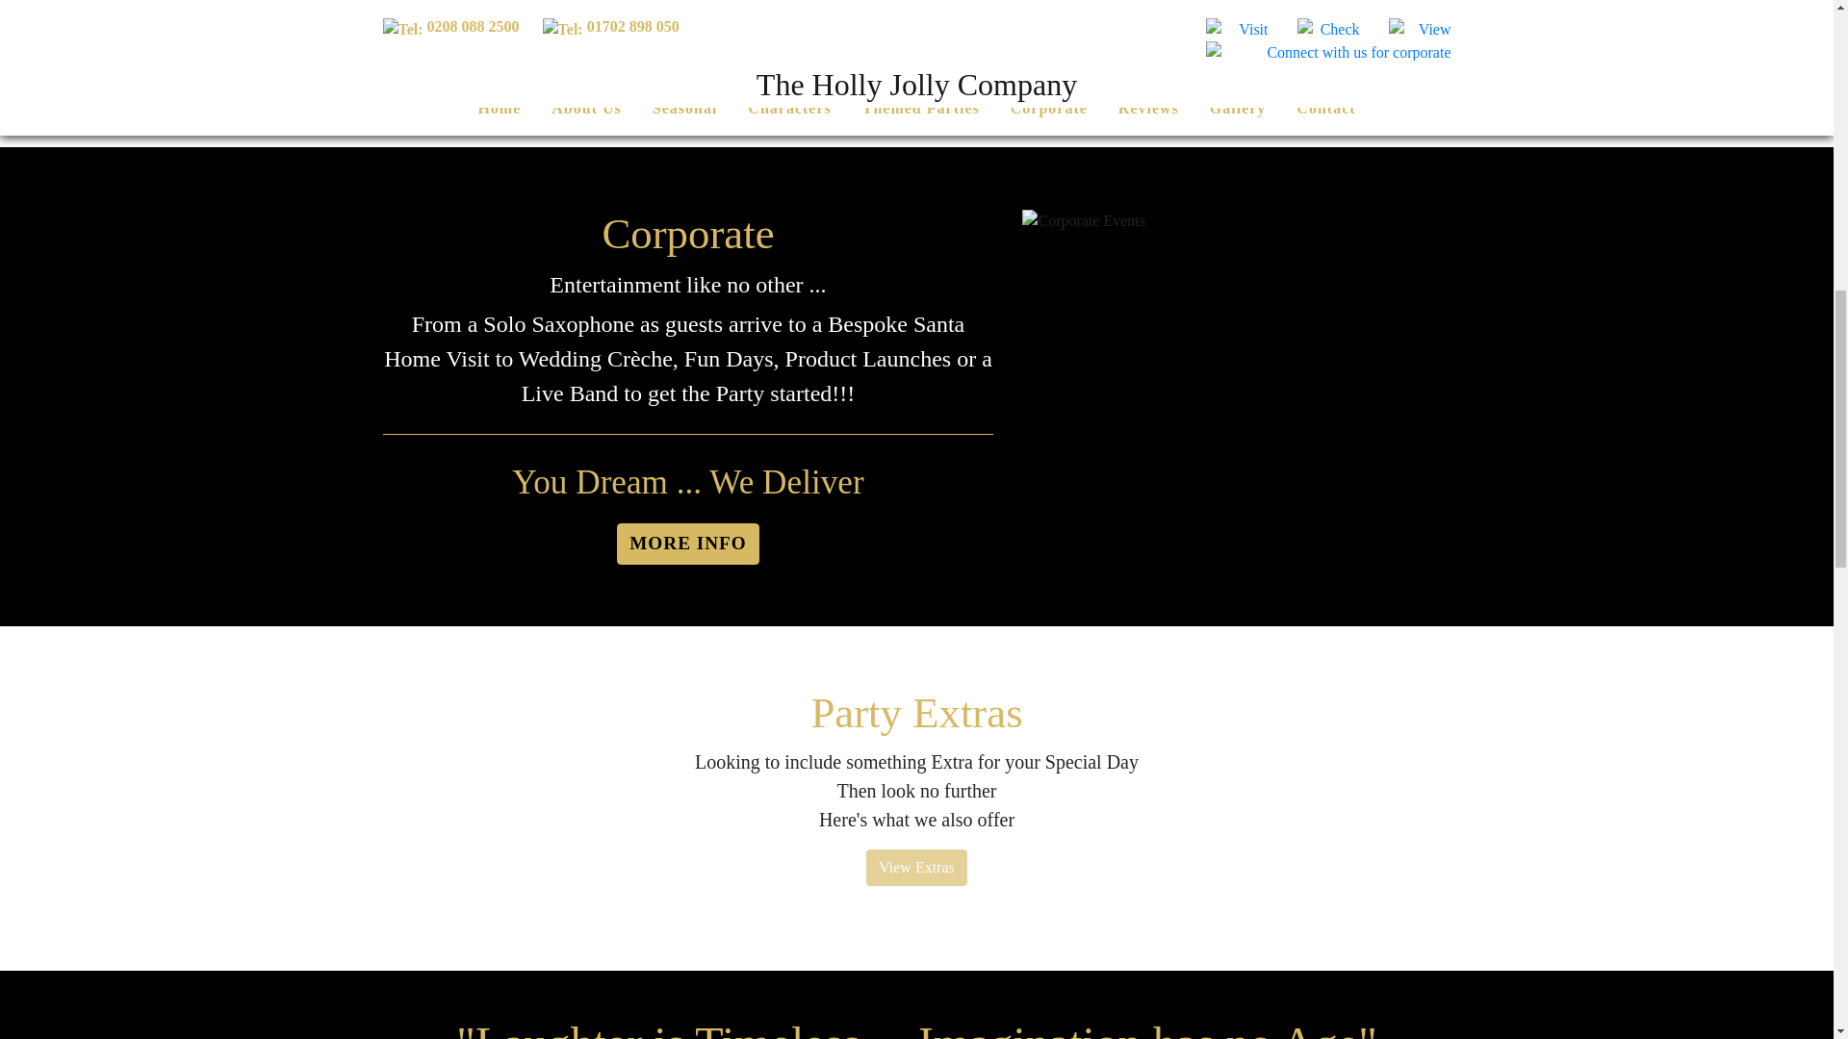 This screenshot has height=1039, width=1848. I want to click on MORE INFO, so click(1014, 28).